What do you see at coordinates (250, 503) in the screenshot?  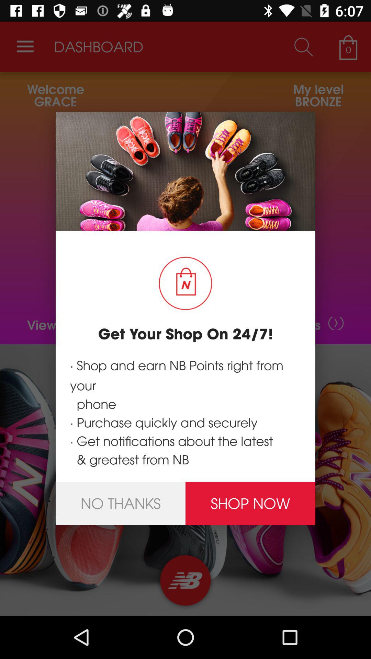 I see `click the item below shop and earn item` at bounding box center [250, 503].